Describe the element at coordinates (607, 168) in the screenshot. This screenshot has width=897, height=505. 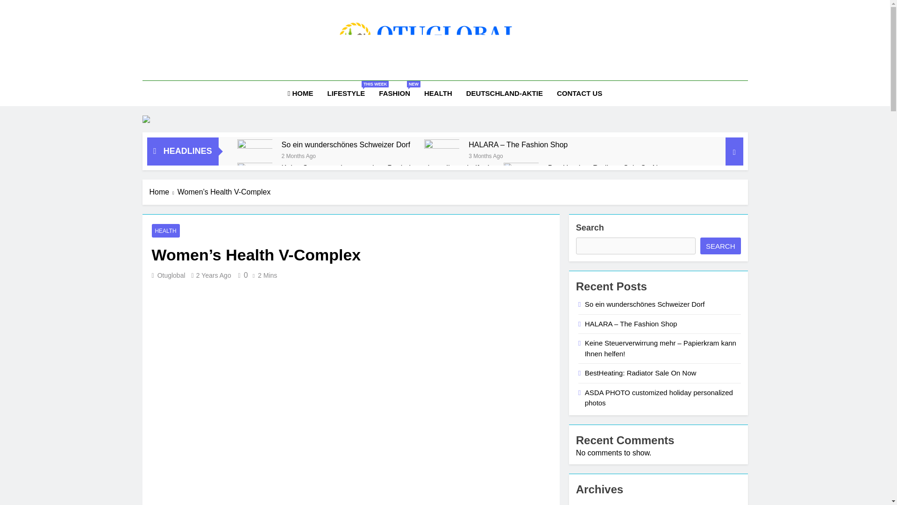
I see `DEUTSCHLAND-AKTIE` at that location.